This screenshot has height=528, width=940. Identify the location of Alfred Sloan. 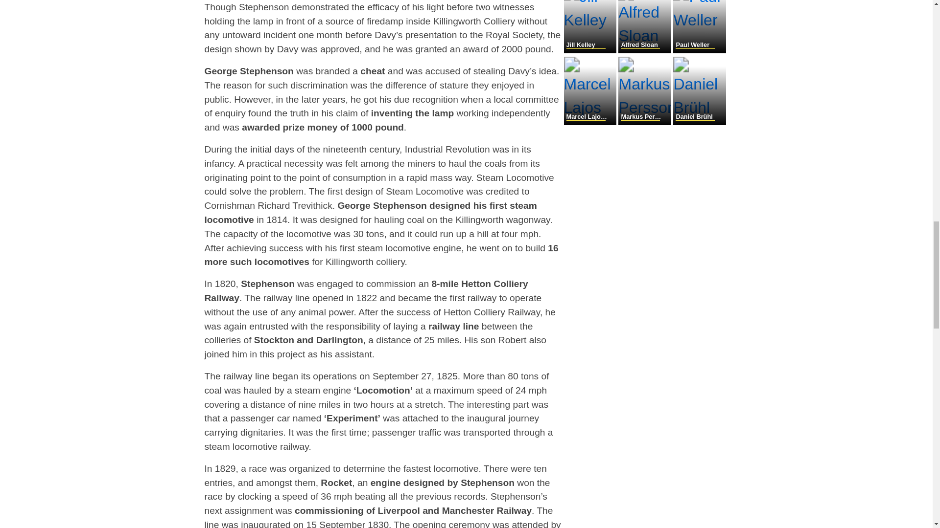
(645, 51).